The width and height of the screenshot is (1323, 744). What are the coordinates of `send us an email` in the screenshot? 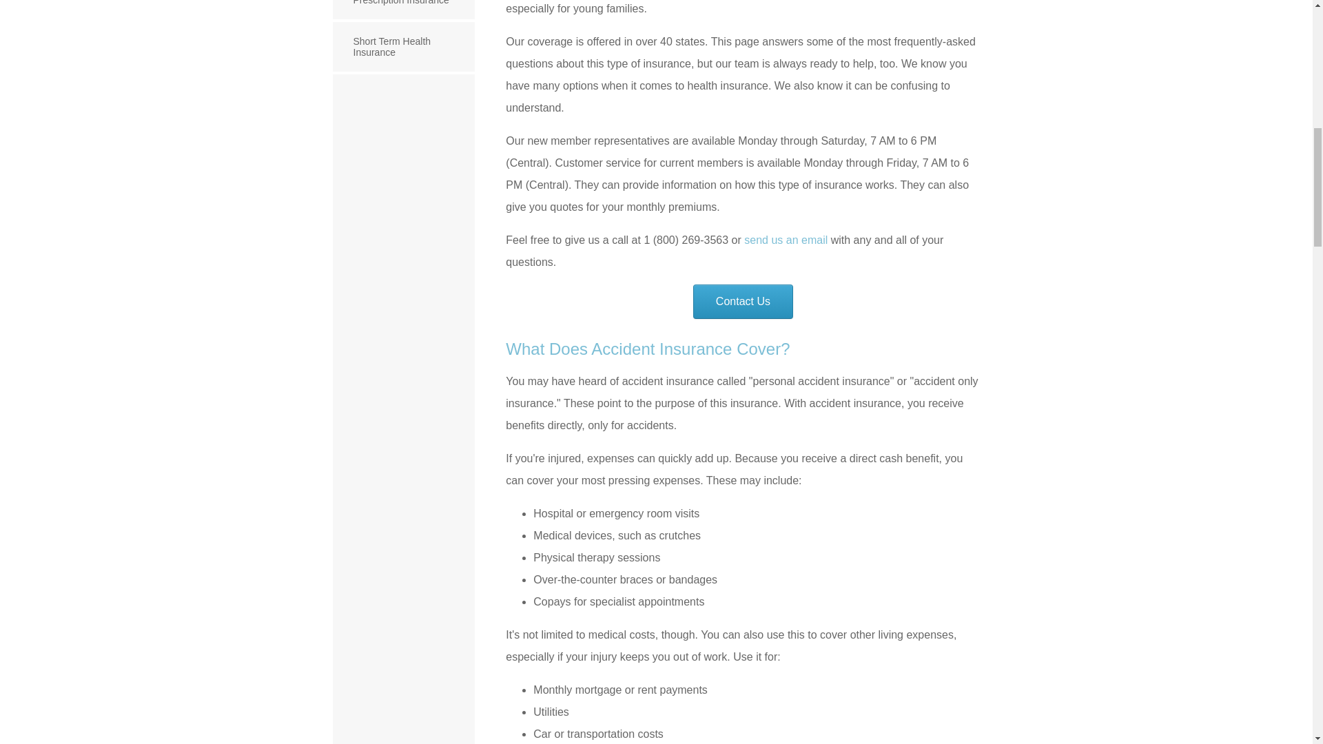 It's located at (786, 240).